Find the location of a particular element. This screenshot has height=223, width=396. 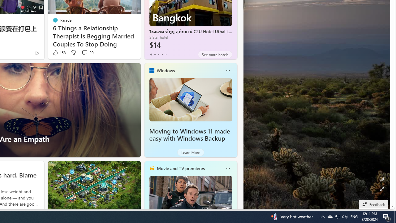

View comments 29 Comment is located at coordinates (87, 53).